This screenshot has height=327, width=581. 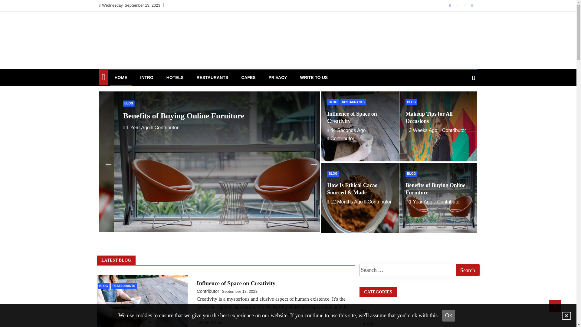 What do you see at coordinates (208, 291) in the screenshot?
I see `Contributor` at bounding box center [208, 291].